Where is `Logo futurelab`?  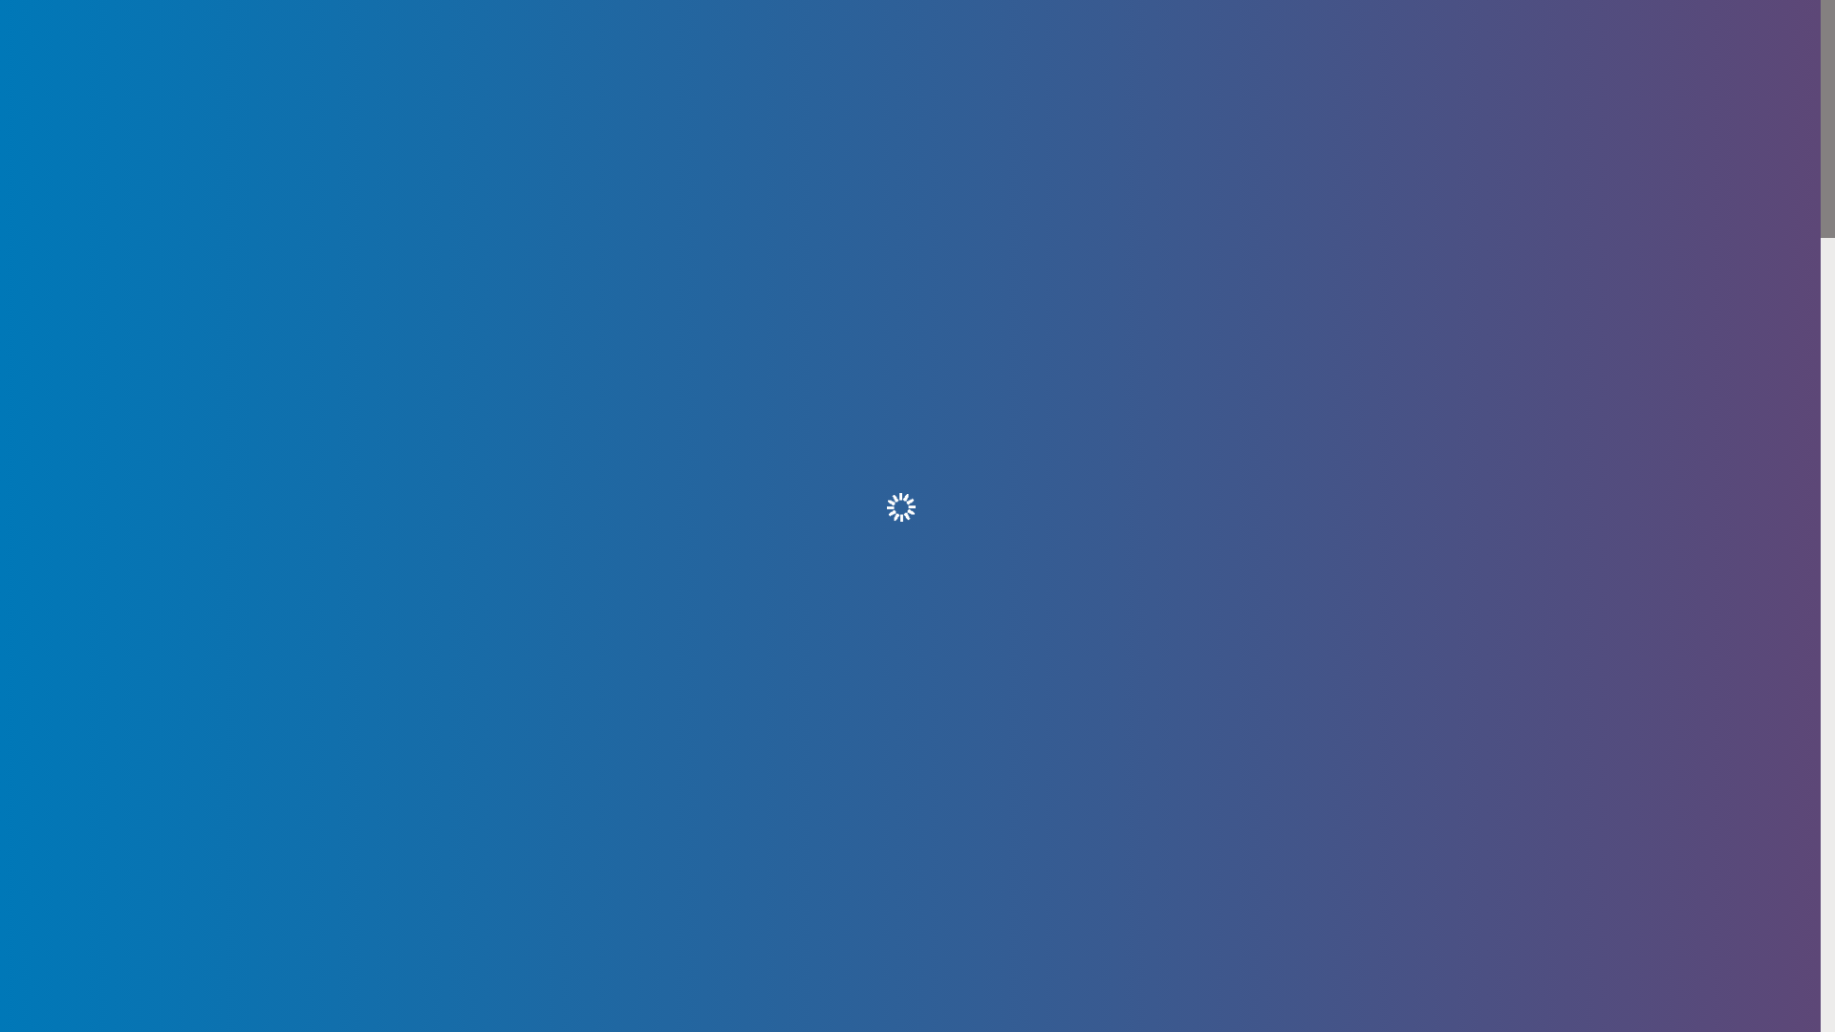
Logo futurelab is located at coordinates (421, 55).